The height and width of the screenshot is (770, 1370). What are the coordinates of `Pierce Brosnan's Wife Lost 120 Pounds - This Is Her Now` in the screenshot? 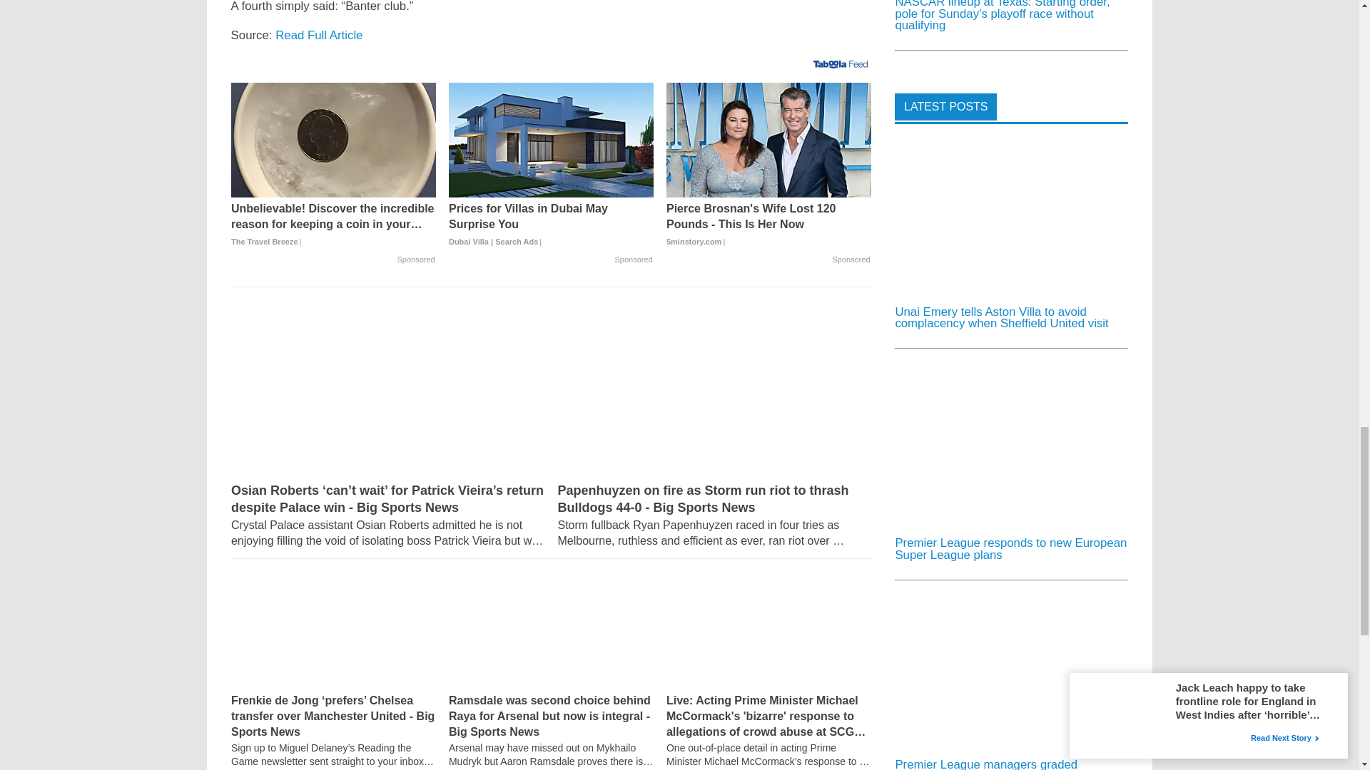 It's located at (768, 225).